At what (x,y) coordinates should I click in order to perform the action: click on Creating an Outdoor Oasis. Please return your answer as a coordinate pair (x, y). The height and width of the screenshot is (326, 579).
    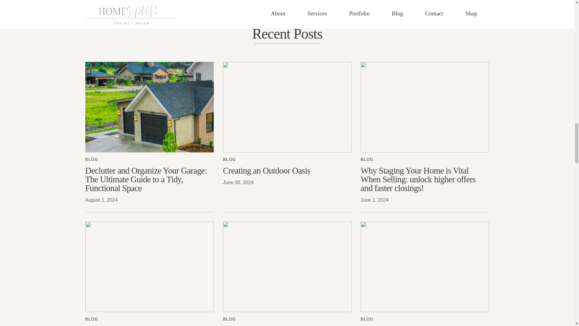
    Looking at the image, I should click on (287, 170).